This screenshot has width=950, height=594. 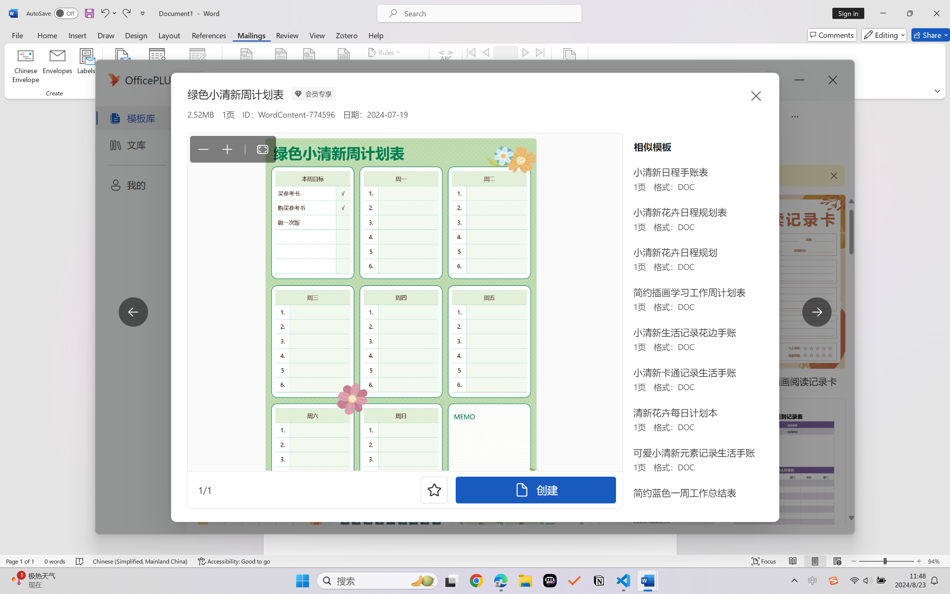 What do you see at coordinates (495, 67) in the screenshot?
I see `Find Recipient...` at bounding box center [495, 67].